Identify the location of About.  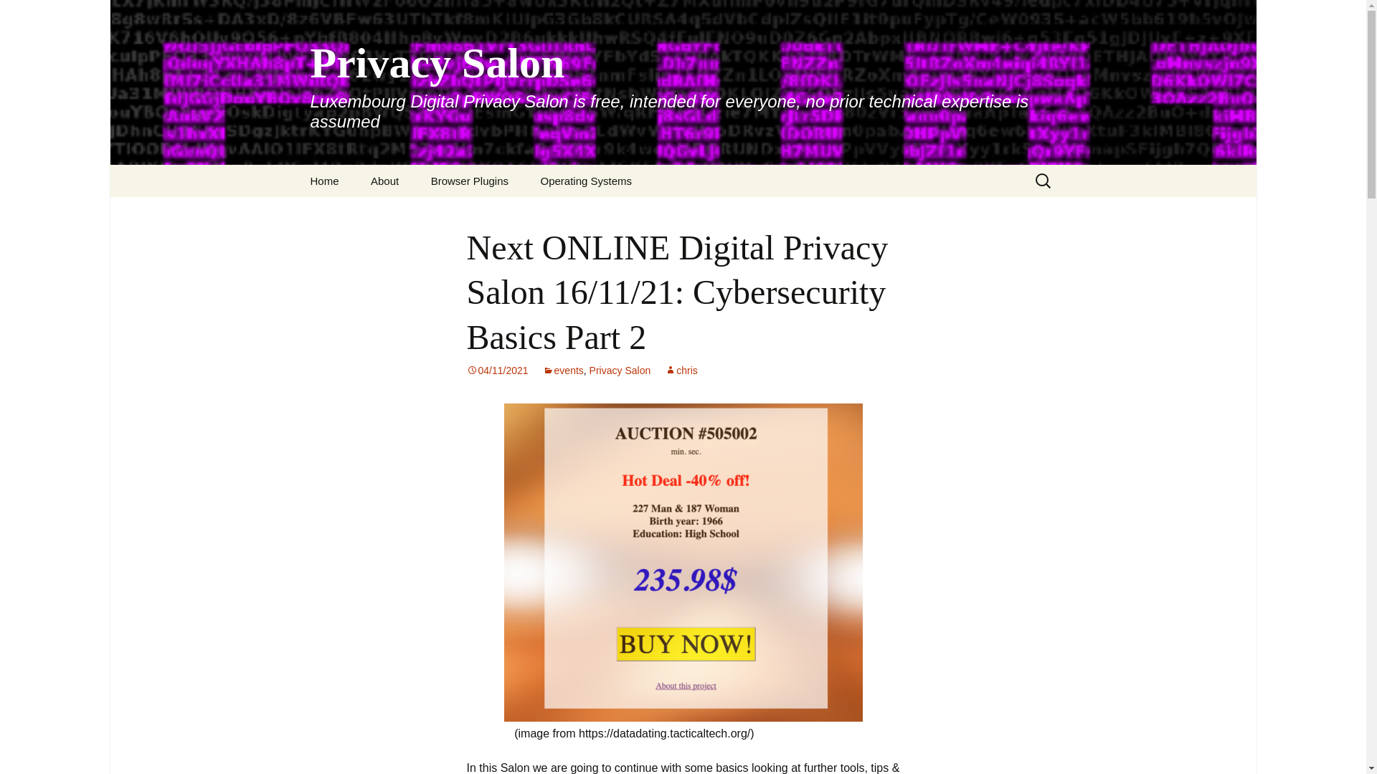
(384, 181).